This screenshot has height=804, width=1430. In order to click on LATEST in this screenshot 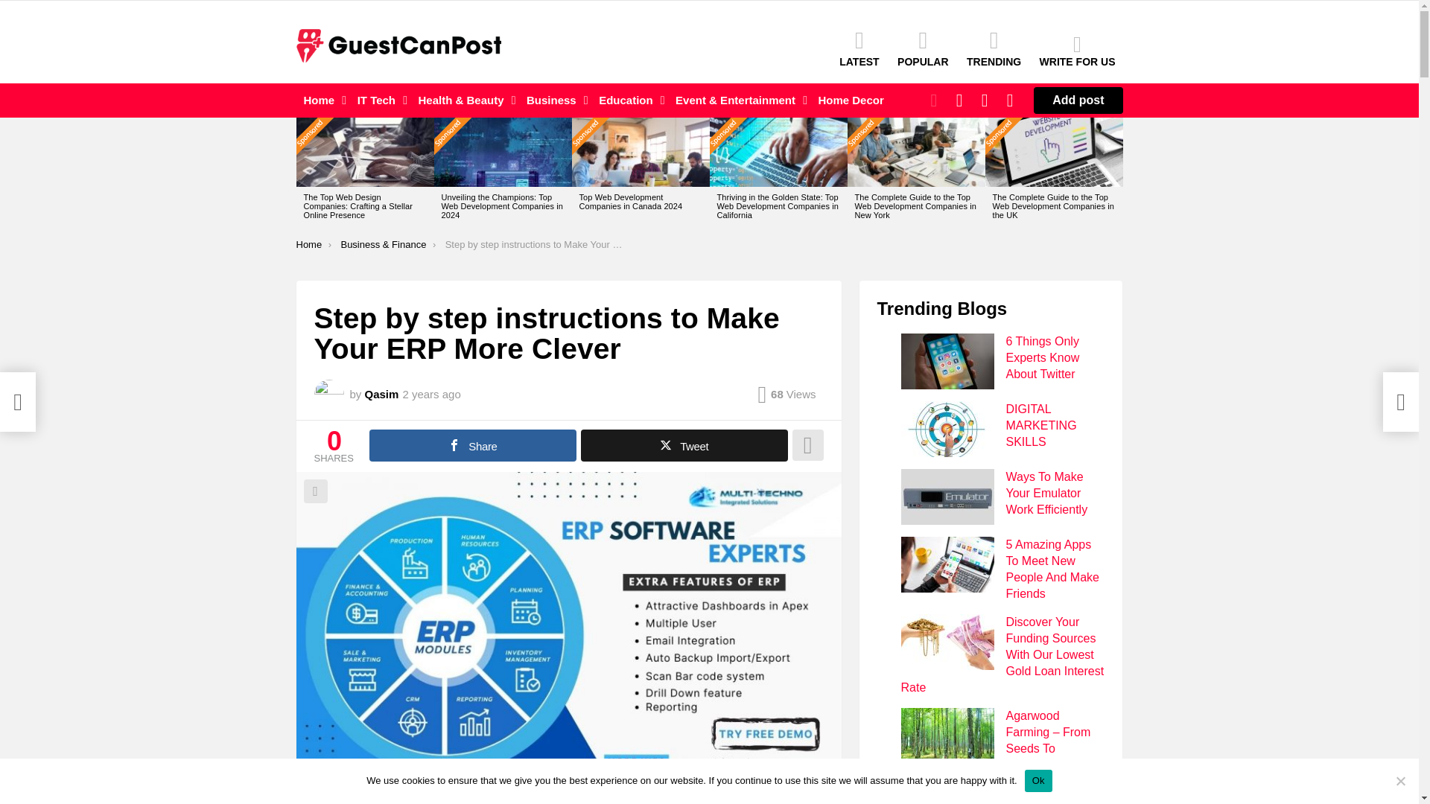, I will do `click(859, 48)`.